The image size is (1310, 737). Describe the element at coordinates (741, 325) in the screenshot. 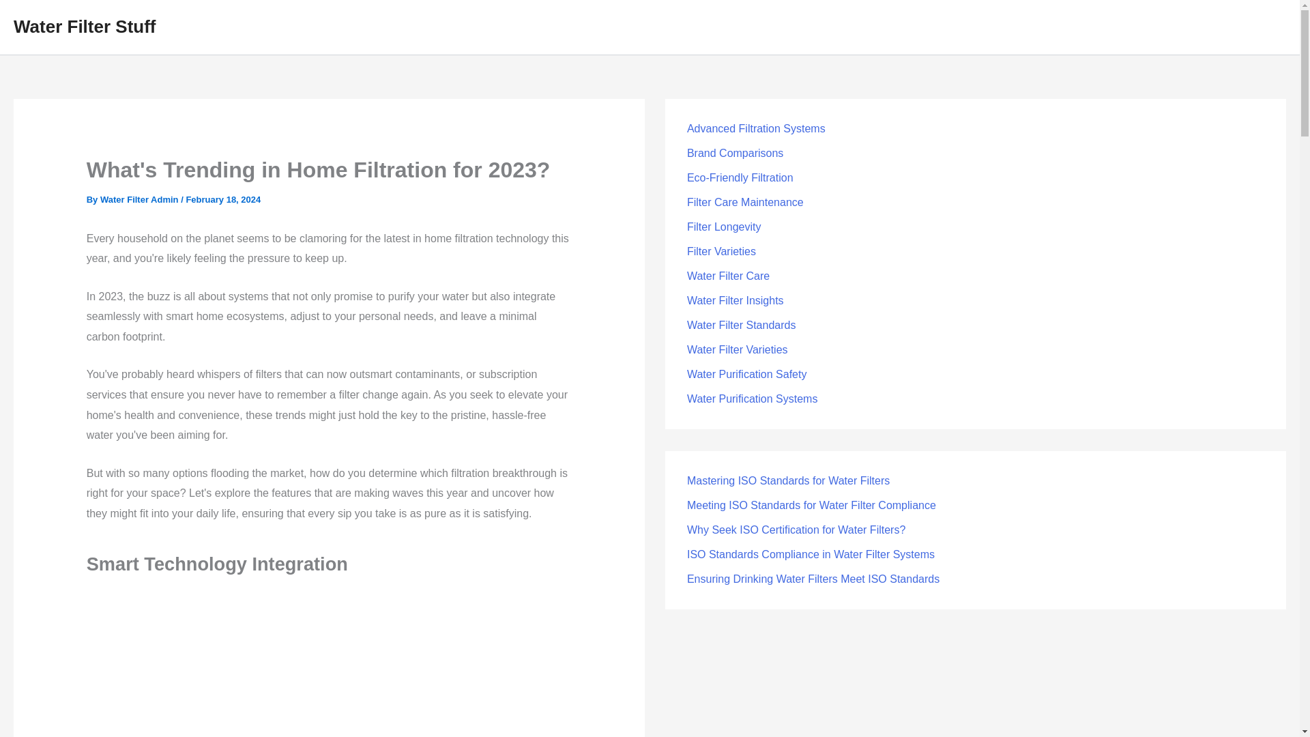

I see `Water Filter Standards` at that location.